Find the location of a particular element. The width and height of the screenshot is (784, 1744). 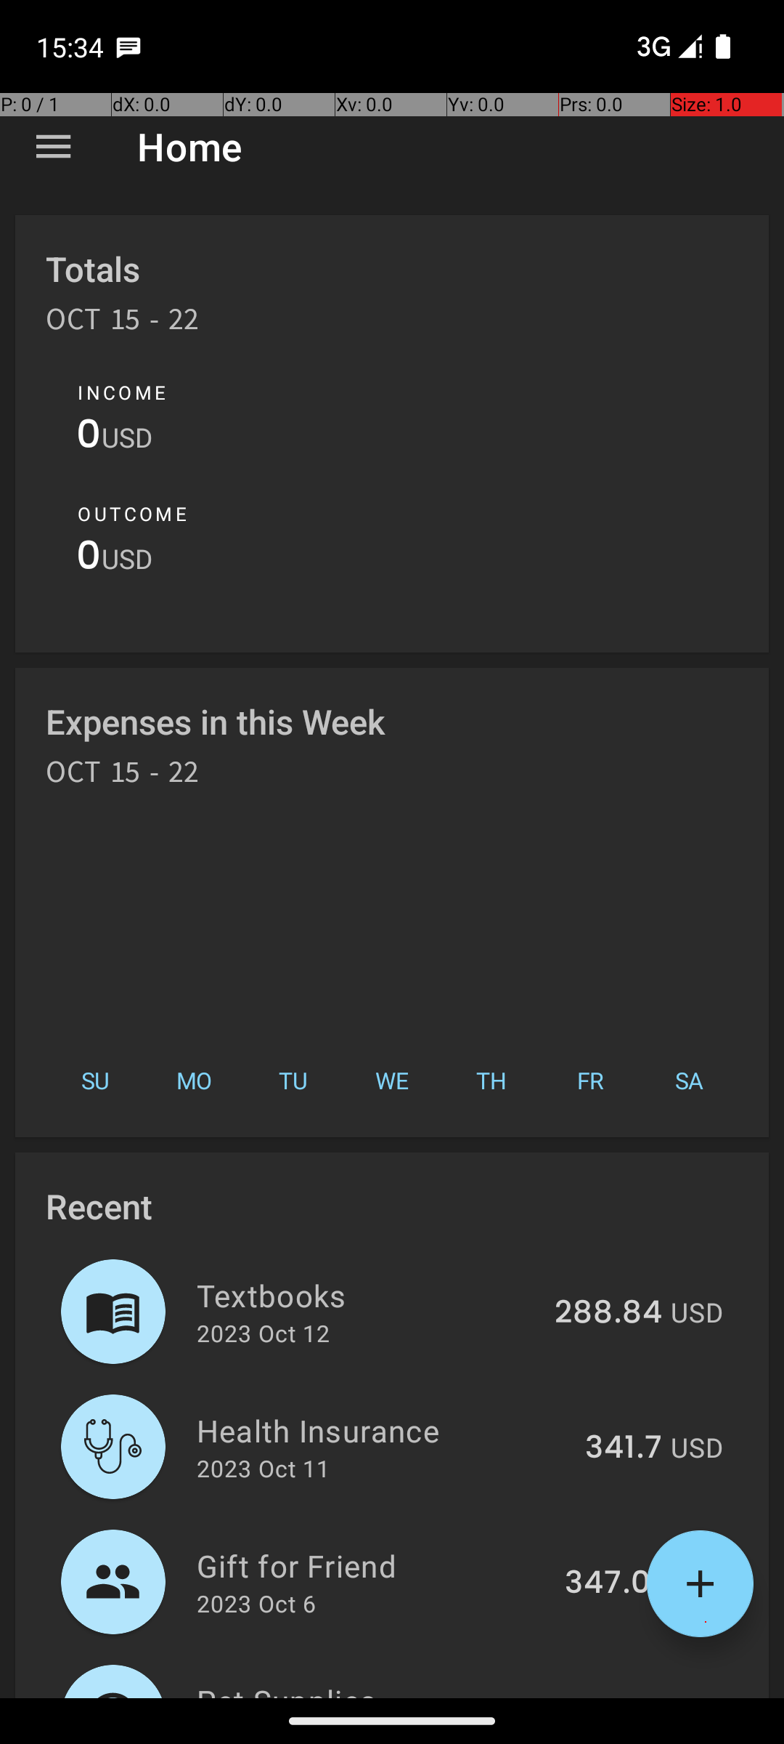

Pet Supplies is located at coordinates (369, 1689).